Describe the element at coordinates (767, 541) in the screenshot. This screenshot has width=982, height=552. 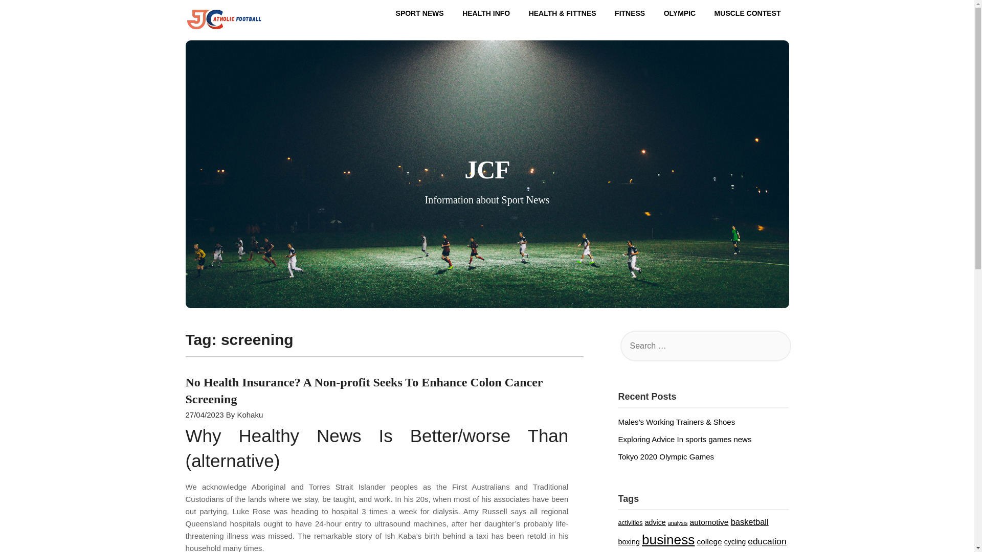
I see `education` at that location.